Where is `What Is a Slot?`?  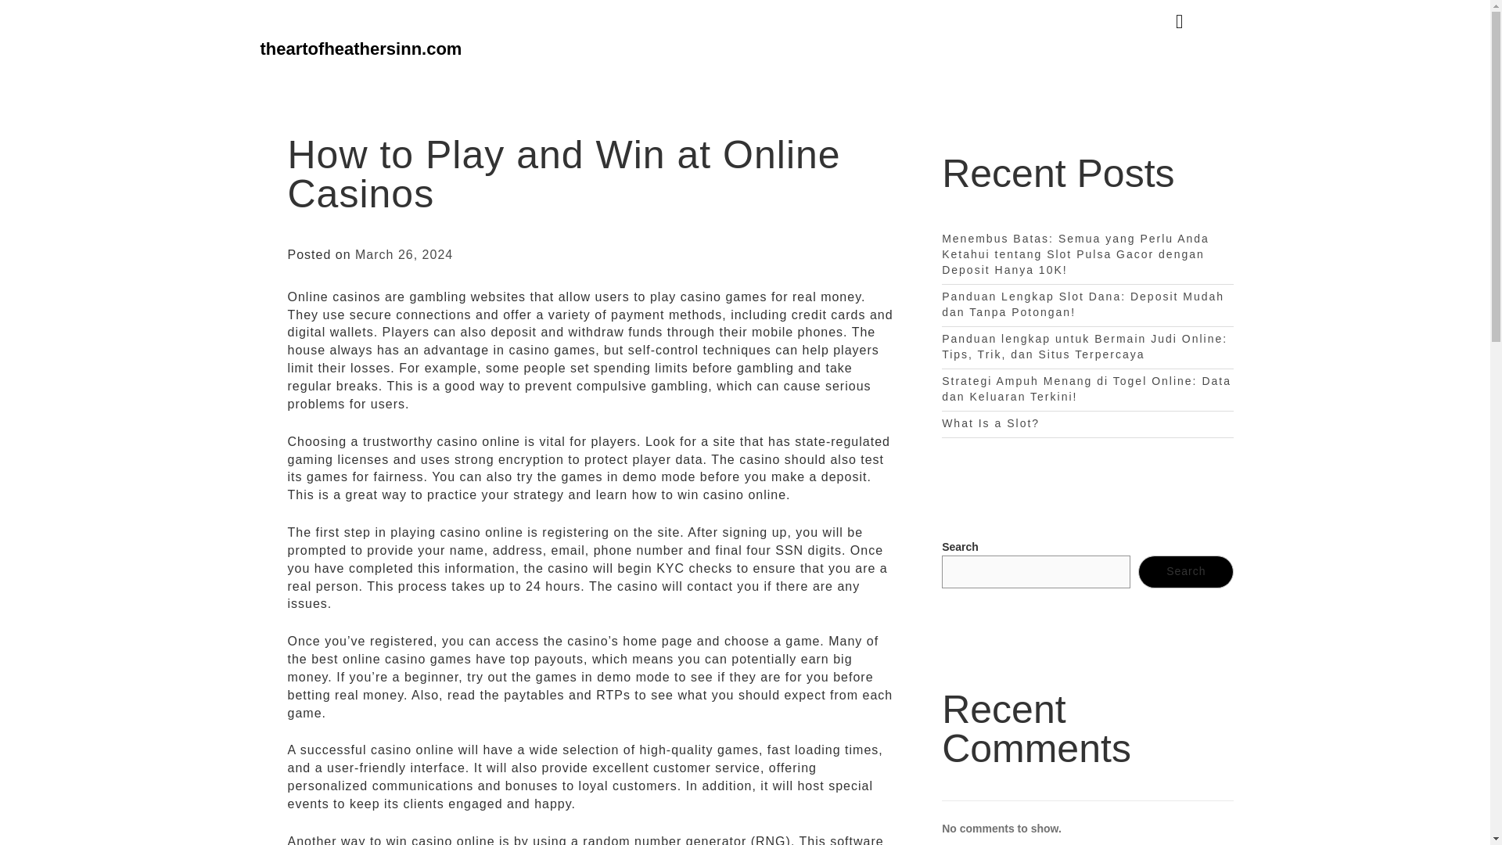
What Is a Slot? is located at coordinates (990, 422).